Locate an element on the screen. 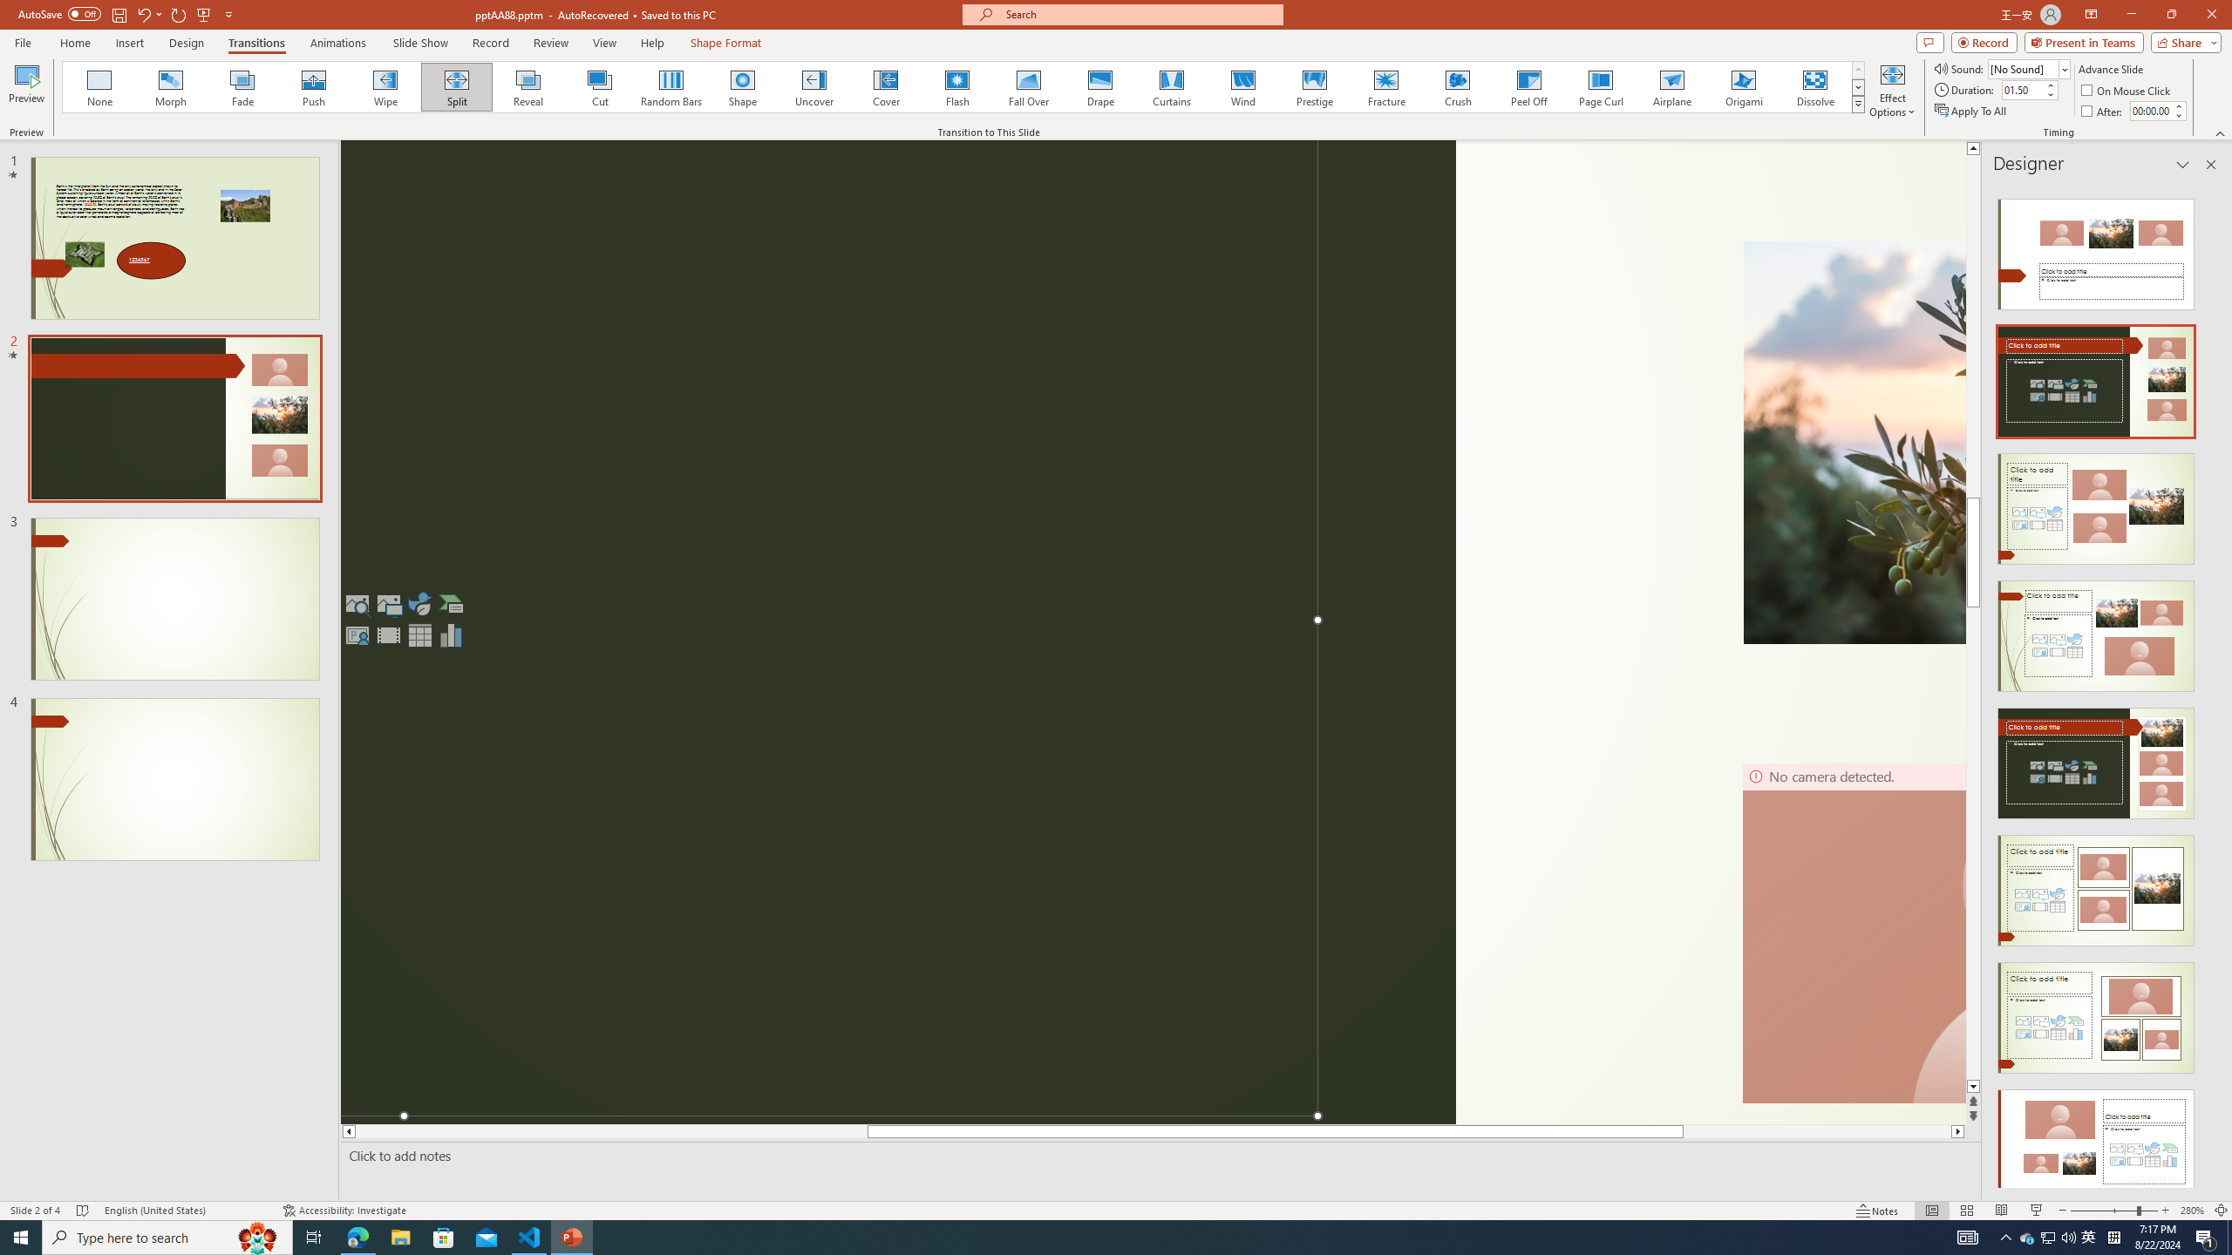  Row Down is located at coordinates (1859, 87).